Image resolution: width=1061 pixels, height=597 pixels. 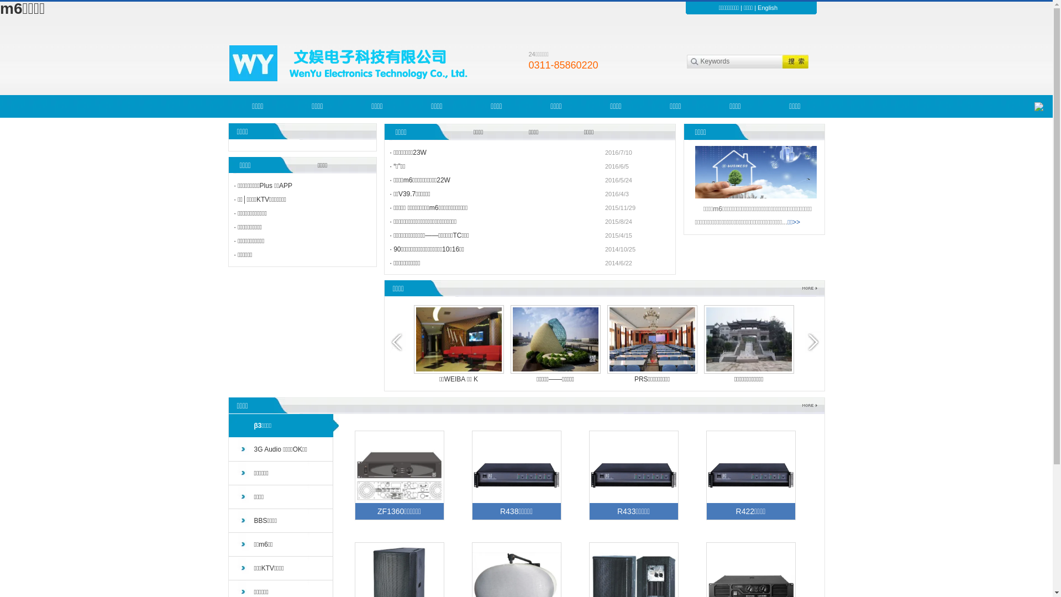 What do you see at coordinates (792, 62) in the screenshot?
I see ` ` at bounding box center [792, 62].